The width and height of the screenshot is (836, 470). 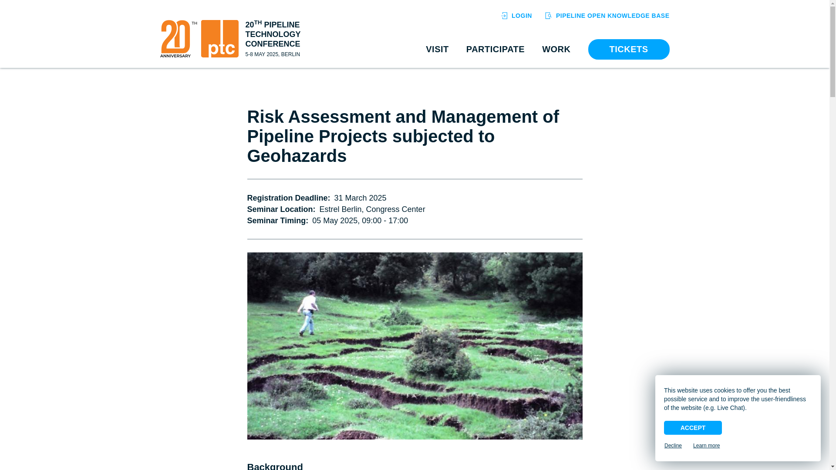 What do you see at coordinates (673, 446) in the screenshot?
I see `Decline` at bounding box center [673, 446].